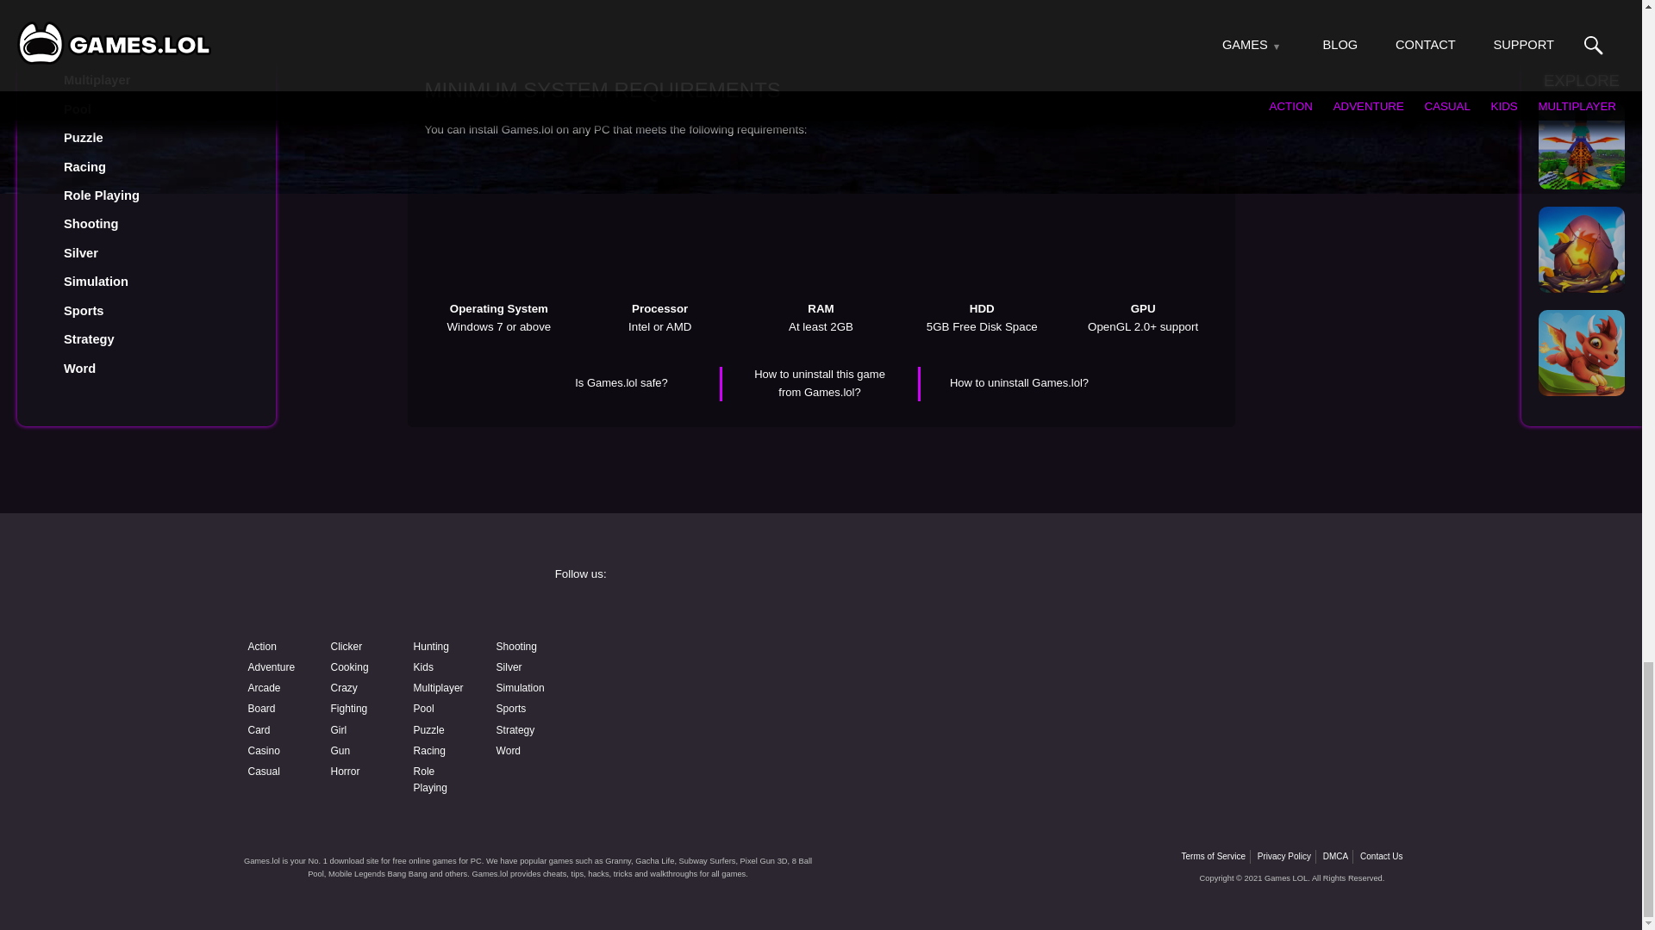  Describe the element at coordinates (1221, 613) in the screenshot. I see `Twitter` at that location.